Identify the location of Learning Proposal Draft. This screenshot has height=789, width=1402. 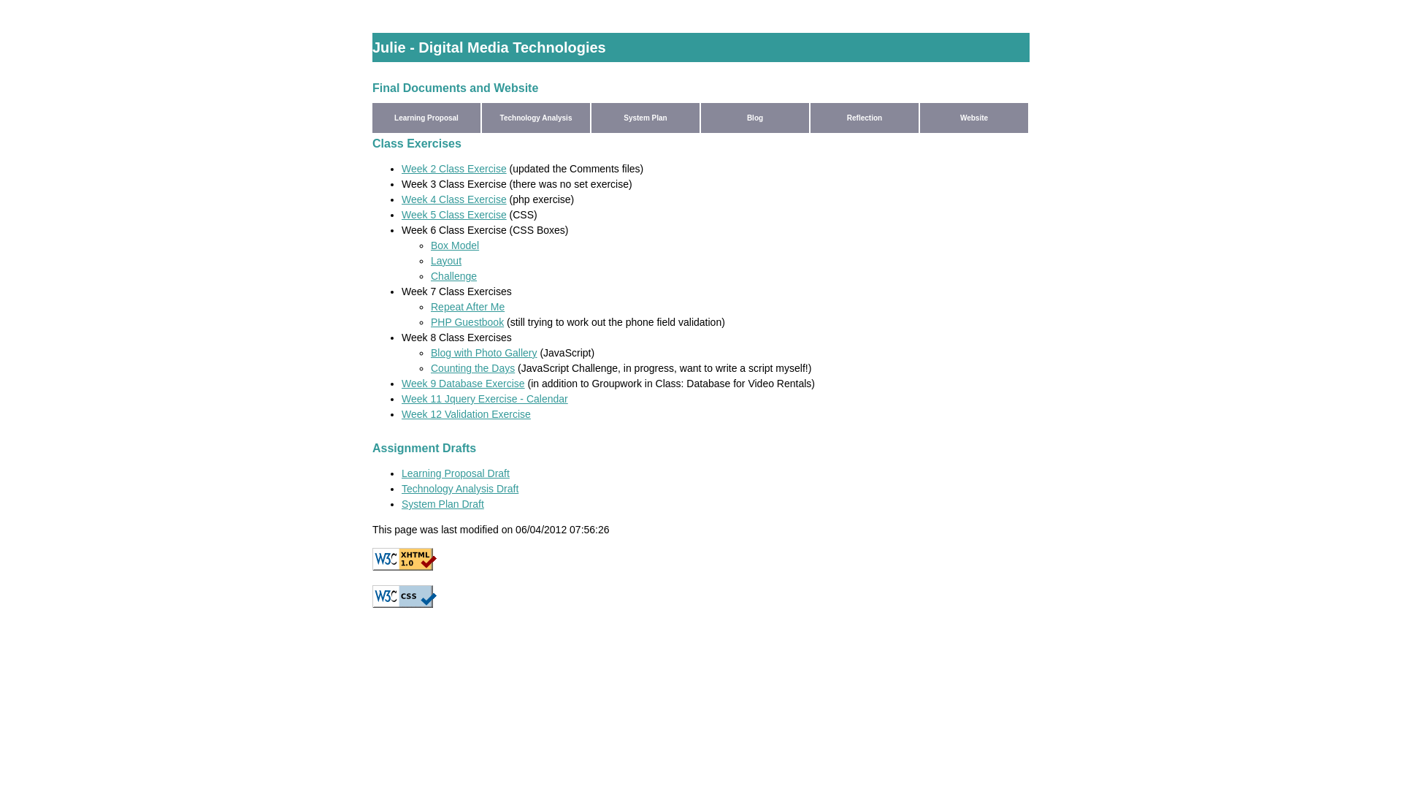
(456, 473).